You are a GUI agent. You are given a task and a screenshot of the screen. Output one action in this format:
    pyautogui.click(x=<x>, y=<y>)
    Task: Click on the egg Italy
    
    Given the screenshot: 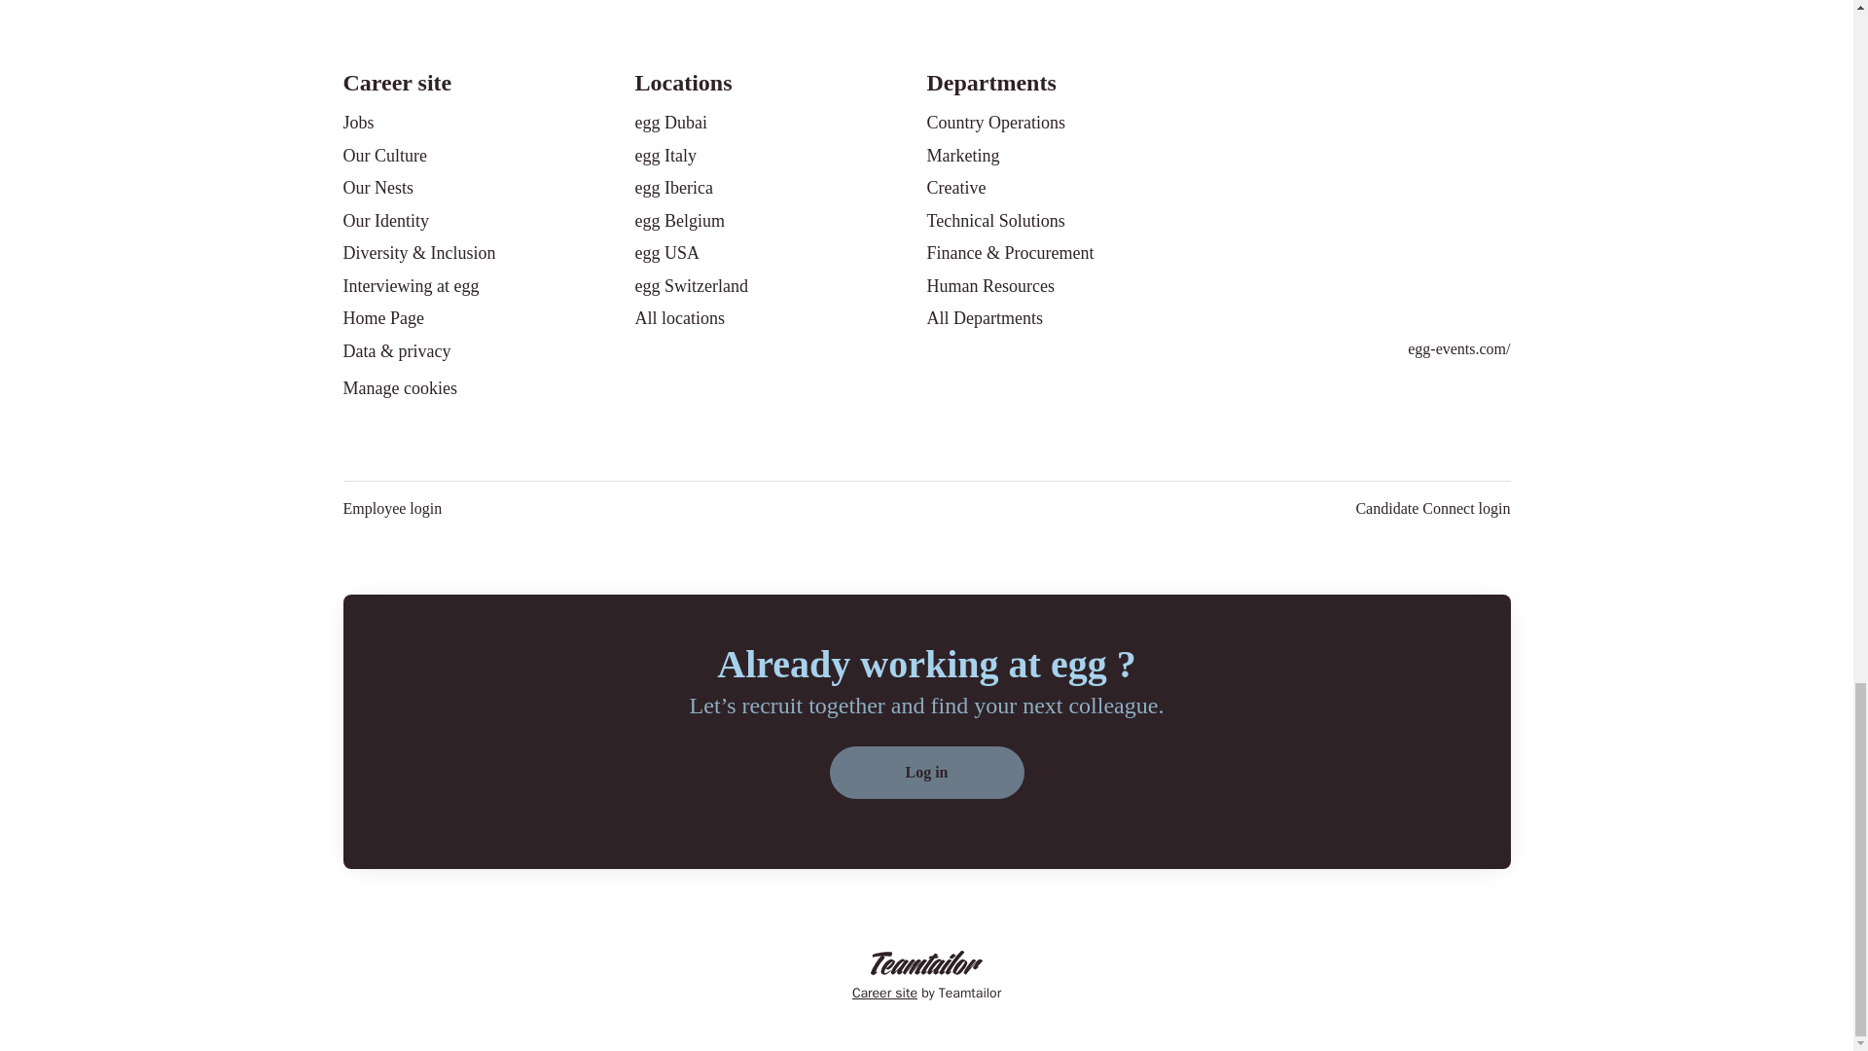 What is the action you would take?
    pyautogui.click(x=665, y=155)
    